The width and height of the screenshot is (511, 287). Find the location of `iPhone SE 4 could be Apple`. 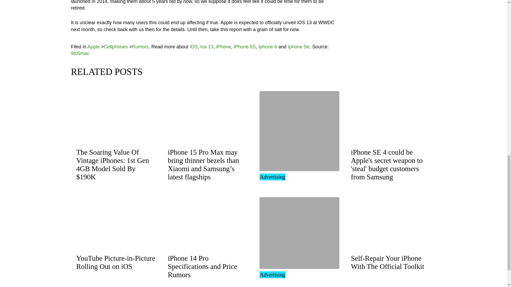

iPhone SE 4 could be Apple is located at coordinates (386, 165).